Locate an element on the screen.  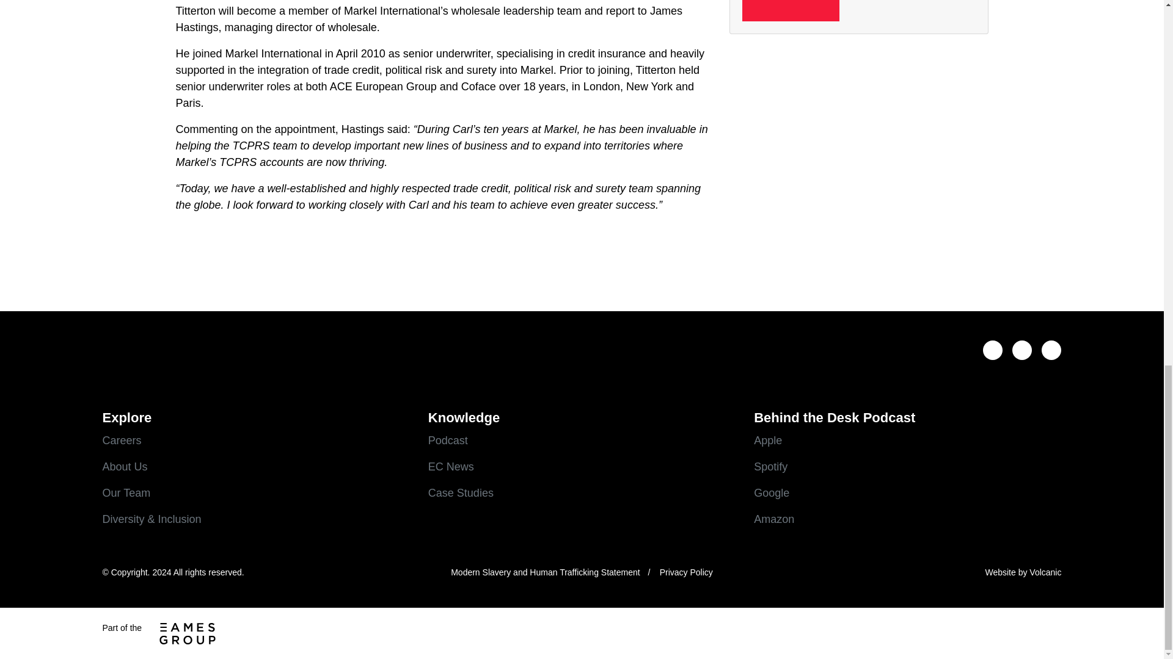
Case Studies is located at coordinates (582, 493).